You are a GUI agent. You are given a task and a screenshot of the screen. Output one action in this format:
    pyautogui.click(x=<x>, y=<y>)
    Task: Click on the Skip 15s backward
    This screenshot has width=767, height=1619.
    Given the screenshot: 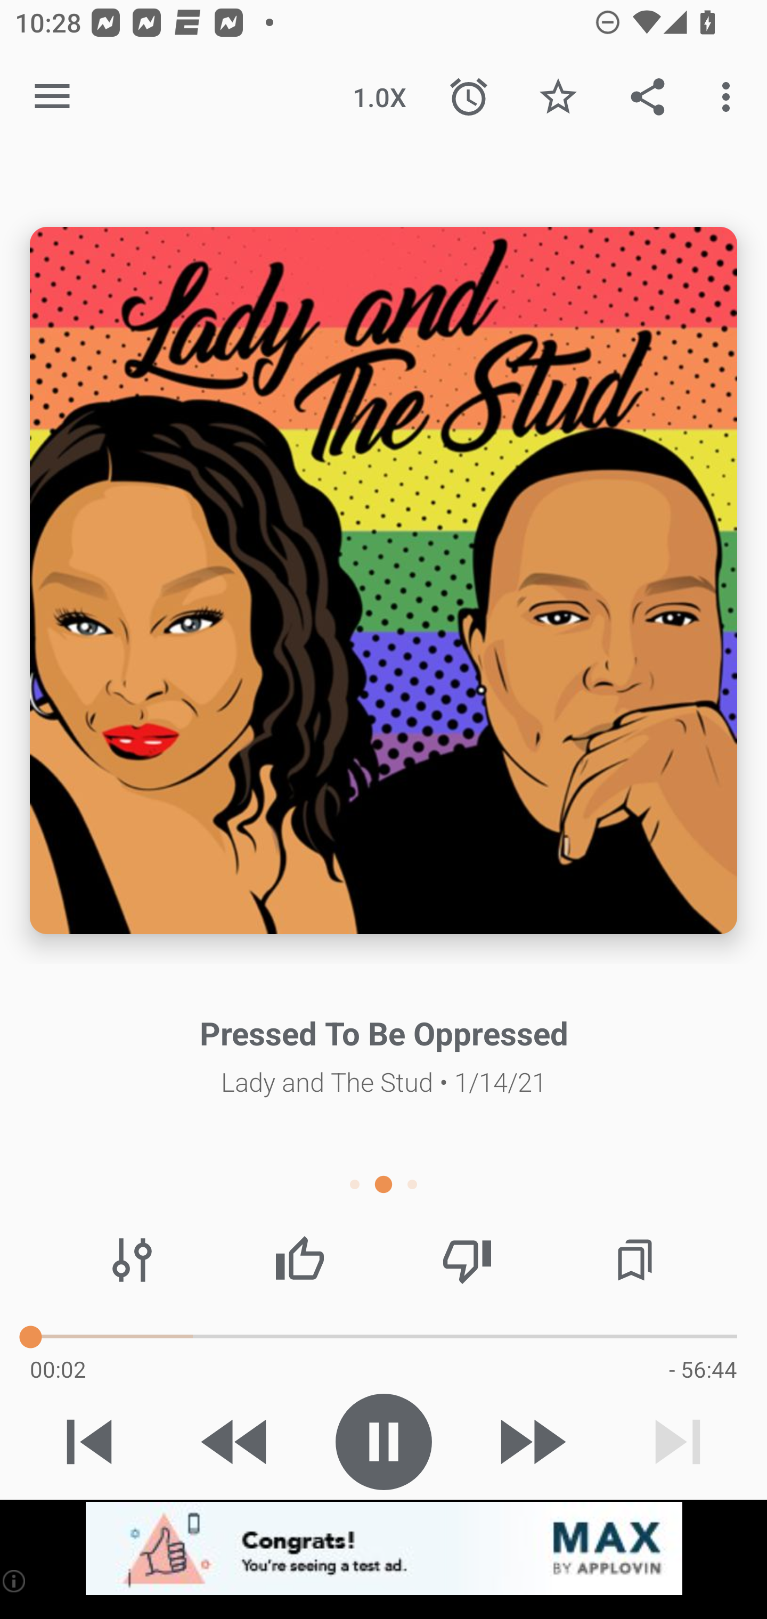 What is the action you would take?
    pyautogui.click(x=236, y=1442)
    